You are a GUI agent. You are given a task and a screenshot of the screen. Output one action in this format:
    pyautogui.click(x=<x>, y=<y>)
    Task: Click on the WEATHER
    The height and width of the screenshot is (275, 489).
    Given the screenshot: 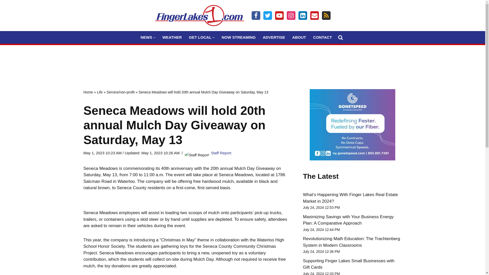 What is the action you would take?
    pyautogui.click(x=172, y=37)
    